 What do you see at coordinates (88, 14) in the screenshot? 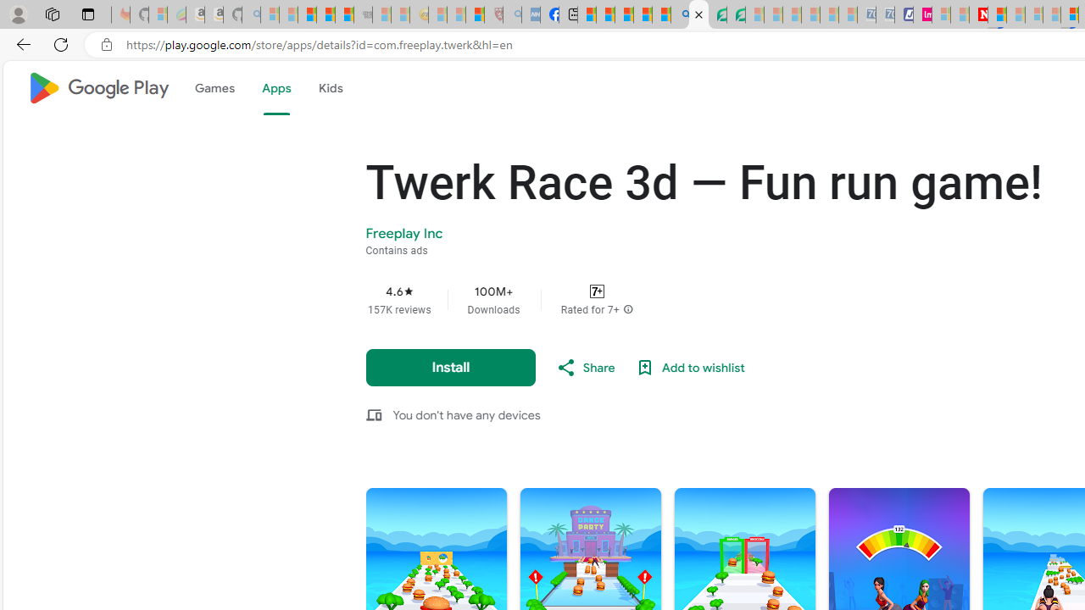
I see `Tab actions menu` at bounding box center [88, 14].